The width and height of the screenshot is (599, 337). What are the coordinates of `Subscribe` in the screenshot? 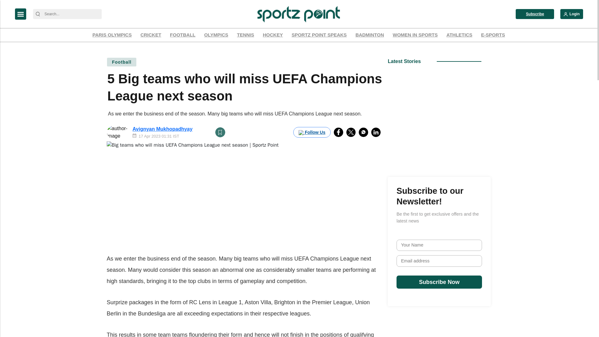 It's located at (535, 14).